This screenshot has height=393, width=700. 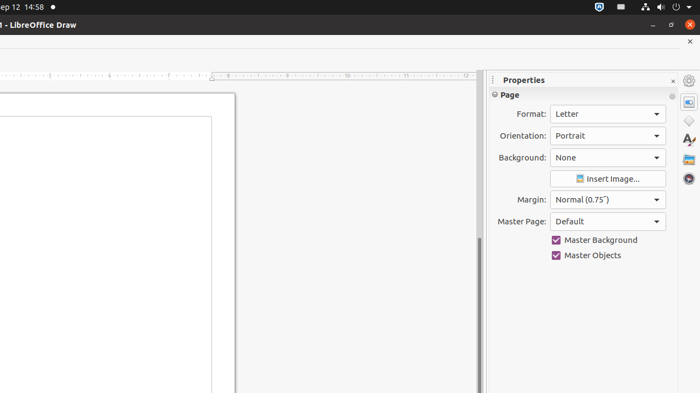 I want to click on Shapes, so click(x=689, y=121).